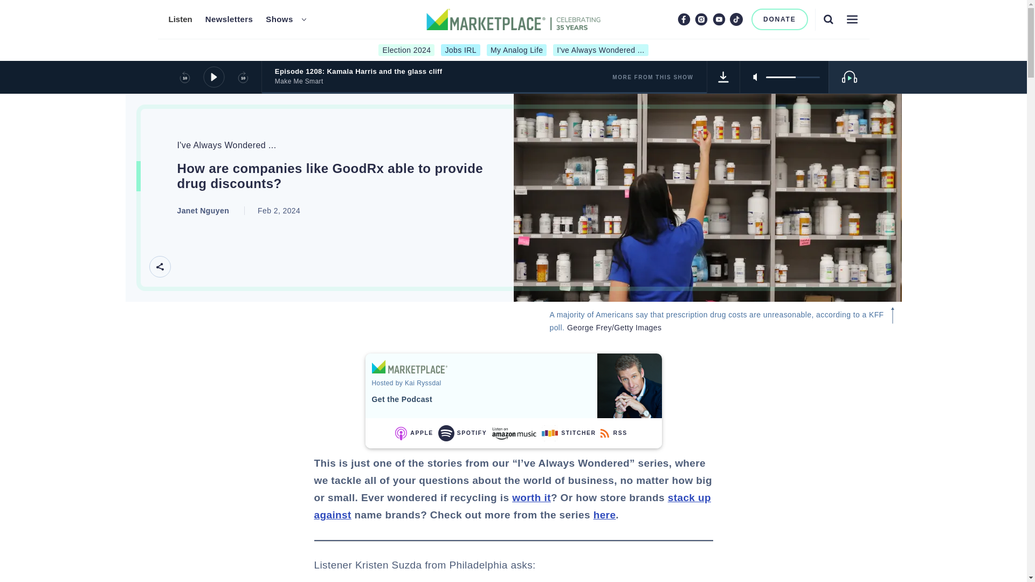 Image resolution: width=1035 pixels, height=582 pixels. What do you see at coordinates (180, 19) in the screenshot?
I see `Listen` at bounding box center [180, 19].